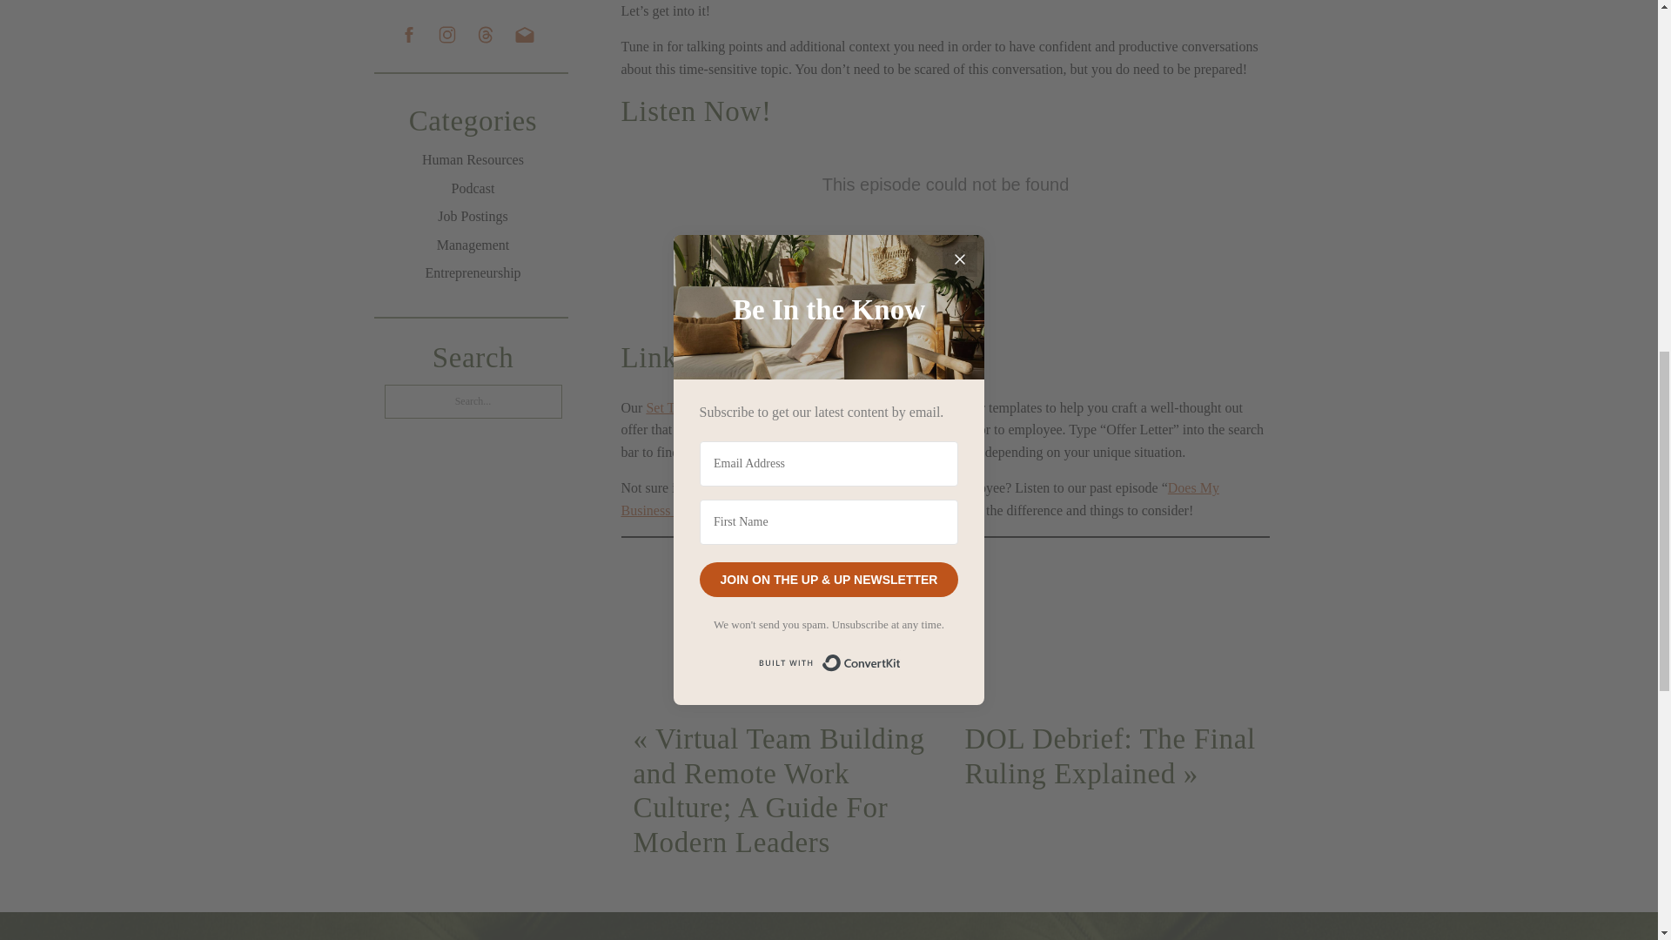 This screenshot has width=1671, height=940. What do you see at coordinates (473, 245) in the screenshot?
I see `Management` at bounding box center [473, 245].